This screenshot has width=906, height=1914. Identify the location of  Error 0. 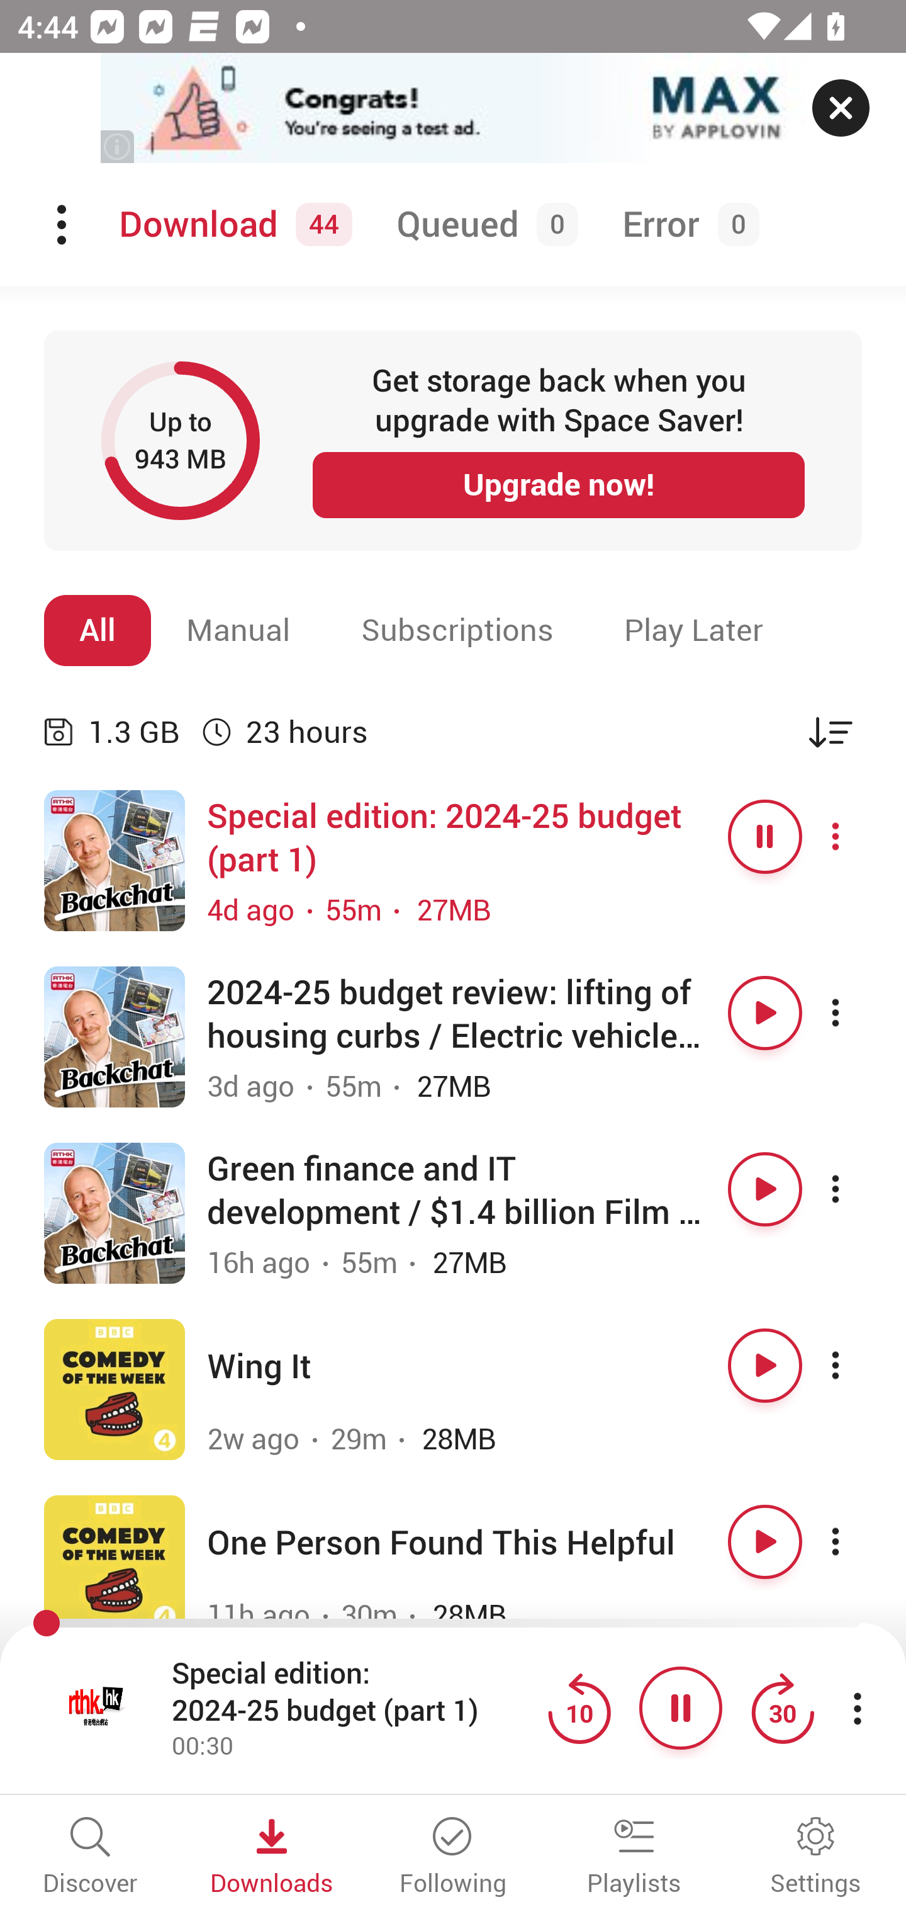
(686, 225).